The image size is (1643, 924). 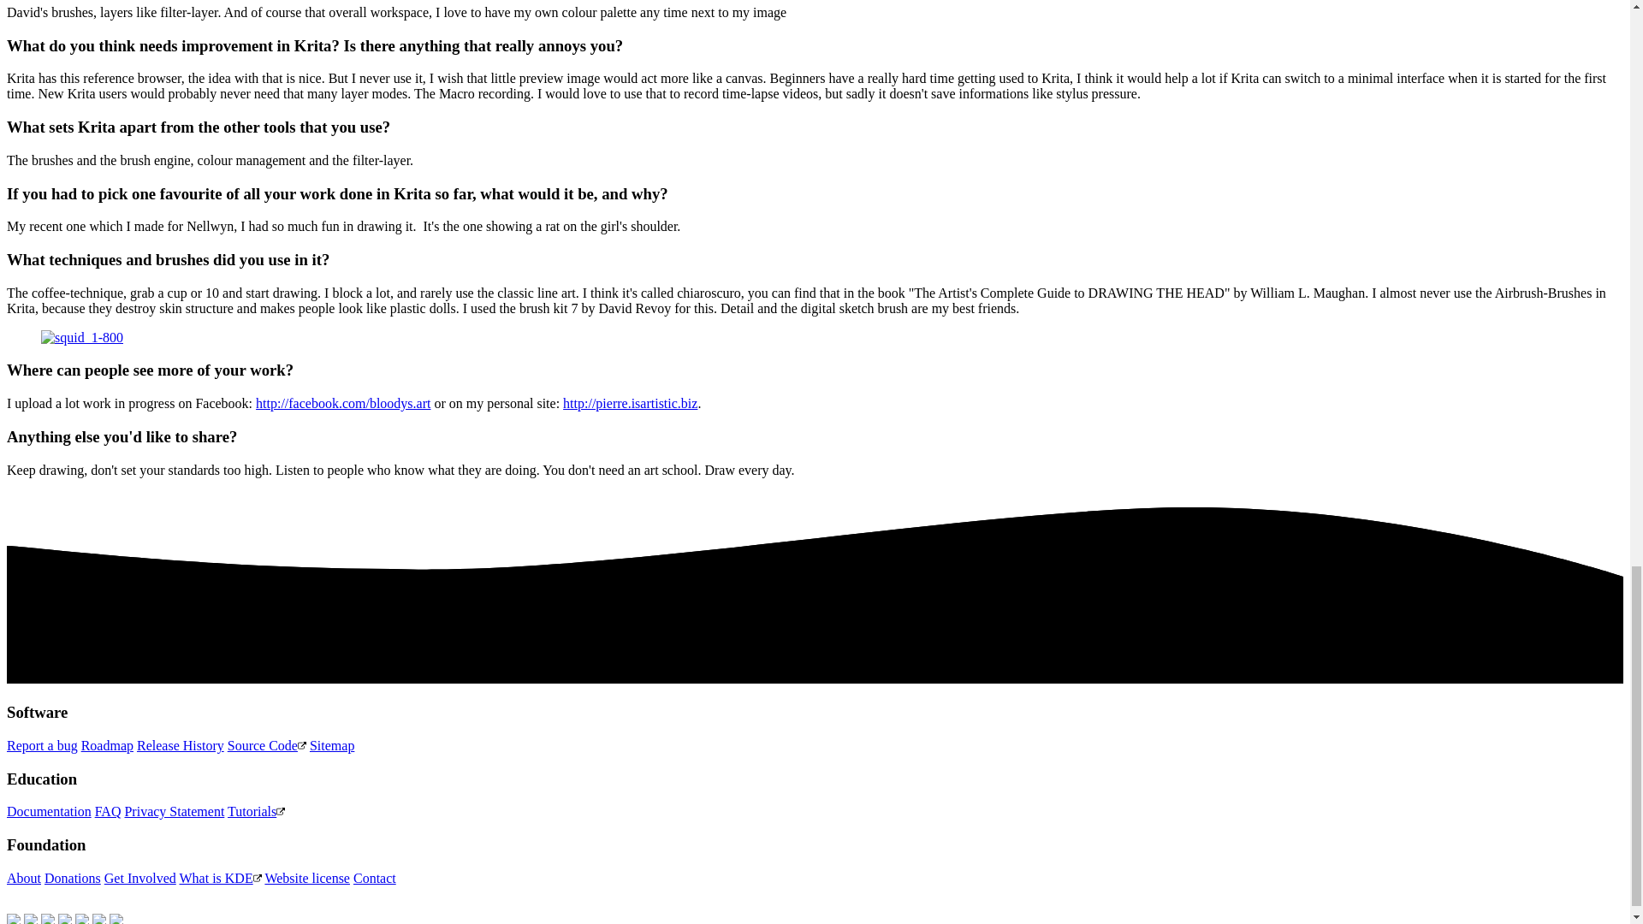 What do you see at coordinates (49, 811) in the screenshot?
I see `Documentation` at bounding box center [49, 811].